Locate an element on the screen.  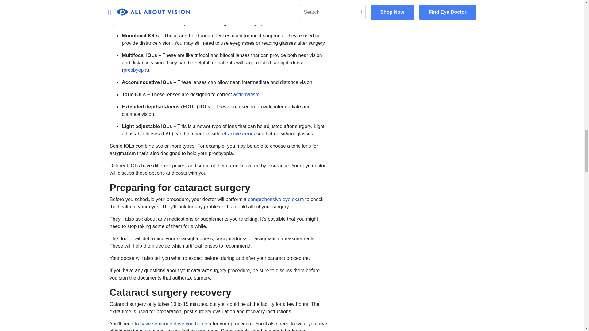
refractive errors is located at coordinates (237, 134).